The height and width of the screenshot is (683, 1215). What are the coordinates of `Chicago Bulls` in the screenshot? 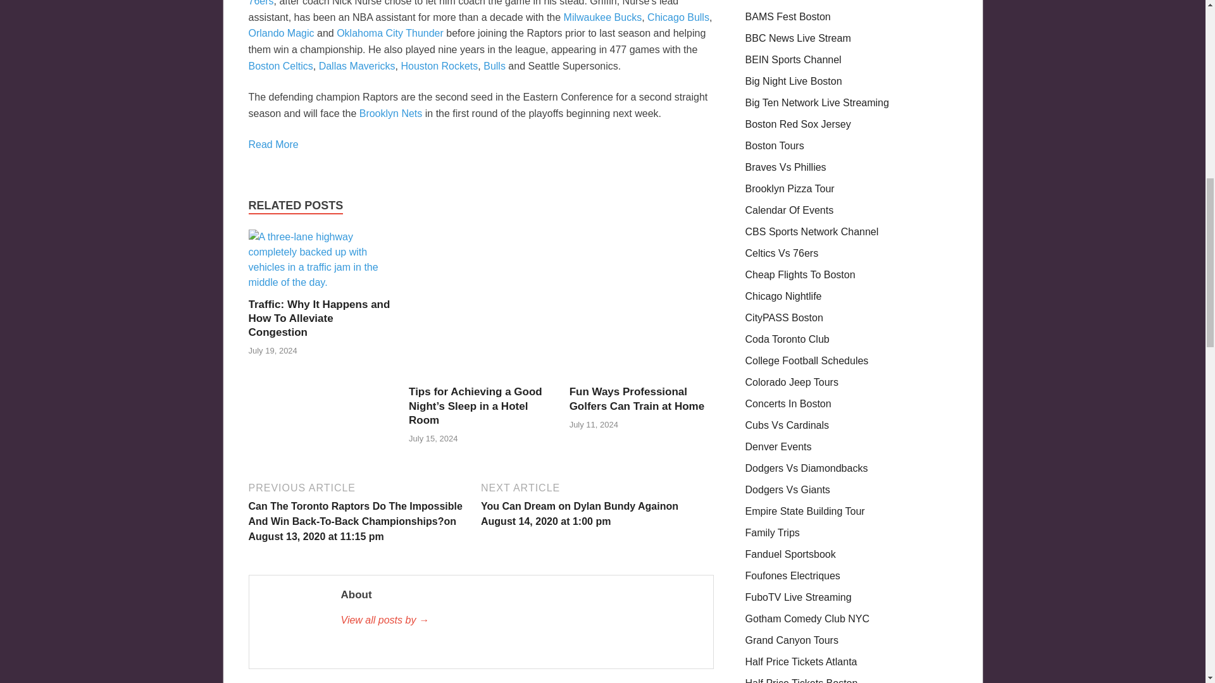 It's located at (678, 17).